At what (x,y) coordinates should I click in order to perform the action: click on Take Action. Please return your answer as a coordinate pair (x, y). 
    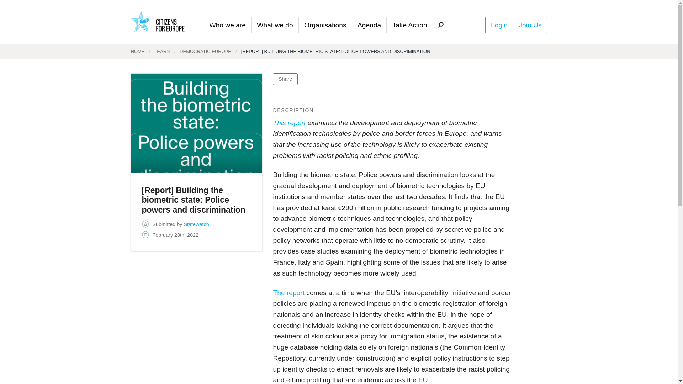
    Looking at the image, I should click on (410, 25).